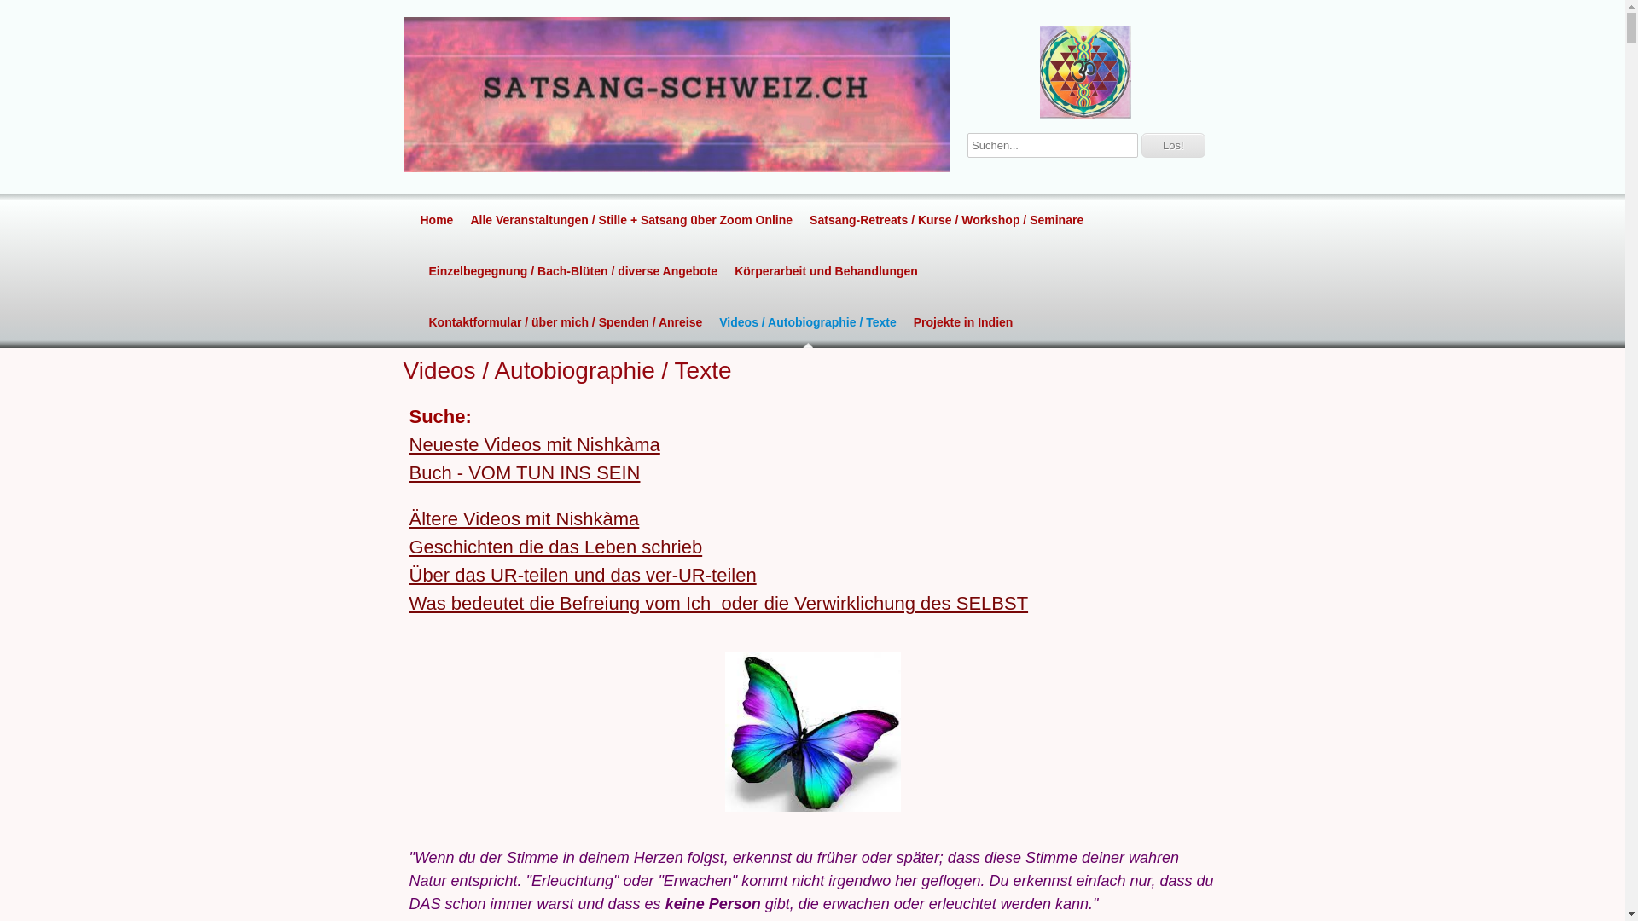 Image resolution: width=1638 pixels, height=921 pixels. What do you see at coordinates (947, 220) in the screenshot?
I see `Satsang-Retreats / Kurse / Workshop / Seminare` at bounding box center [947, 220].